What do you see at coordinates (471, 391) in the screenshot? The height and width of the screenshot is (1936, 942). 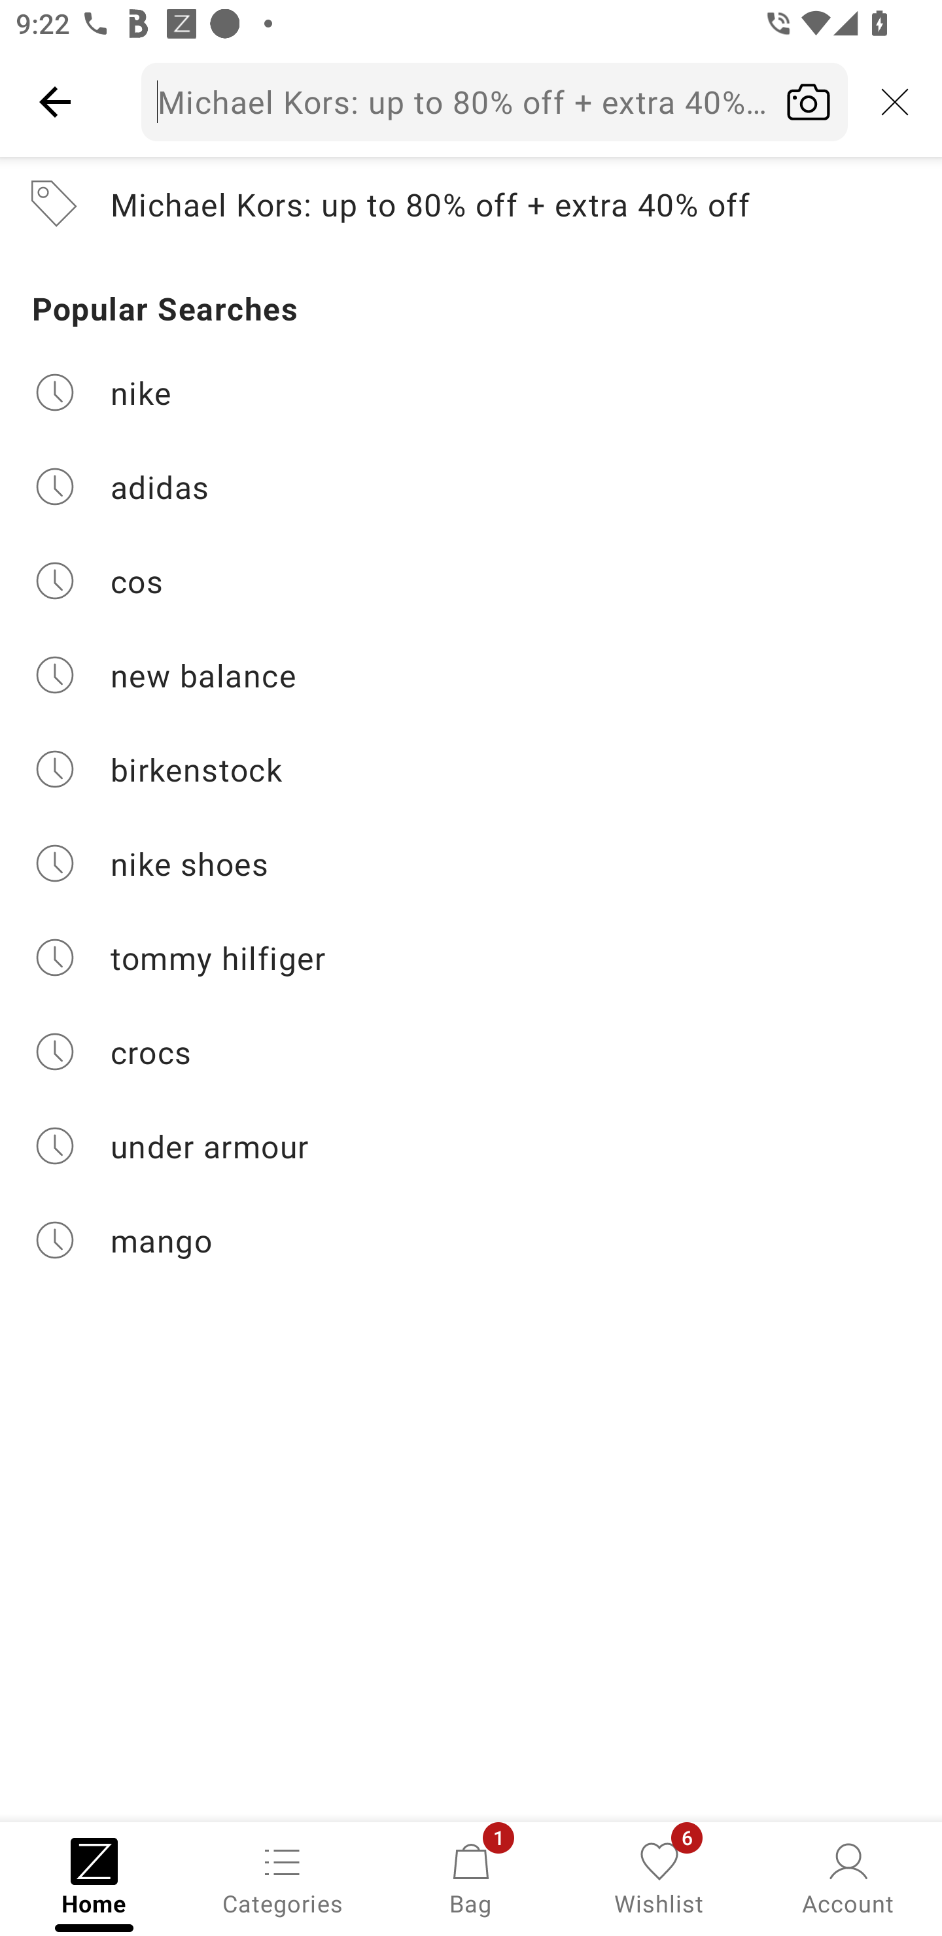 I see `nike` at bounding box center [471, 391].